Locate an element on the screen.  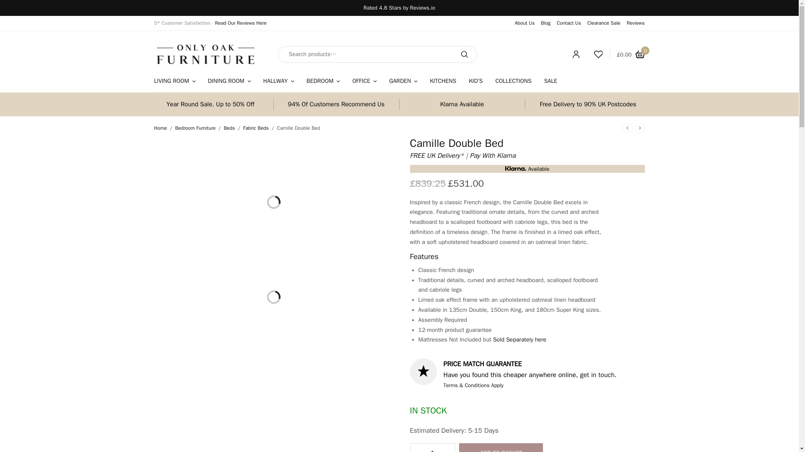
LIVING ROOM is located at coordinates (175, 81).